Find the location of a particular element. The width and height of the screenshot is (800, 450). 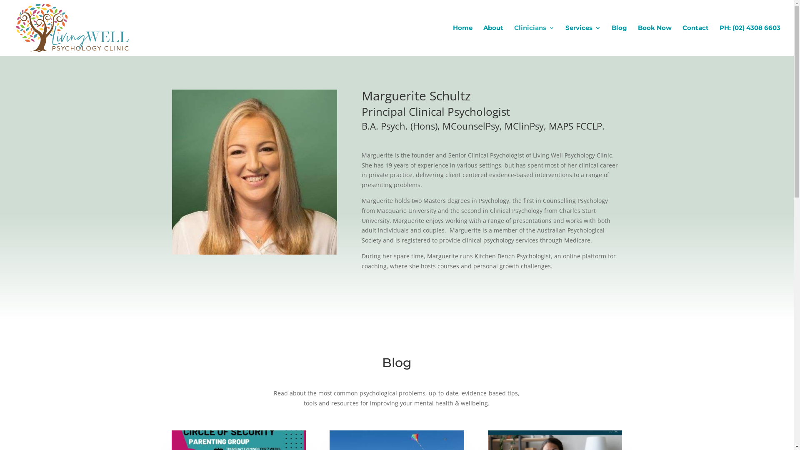

Home is located at coordinates (462, 40).